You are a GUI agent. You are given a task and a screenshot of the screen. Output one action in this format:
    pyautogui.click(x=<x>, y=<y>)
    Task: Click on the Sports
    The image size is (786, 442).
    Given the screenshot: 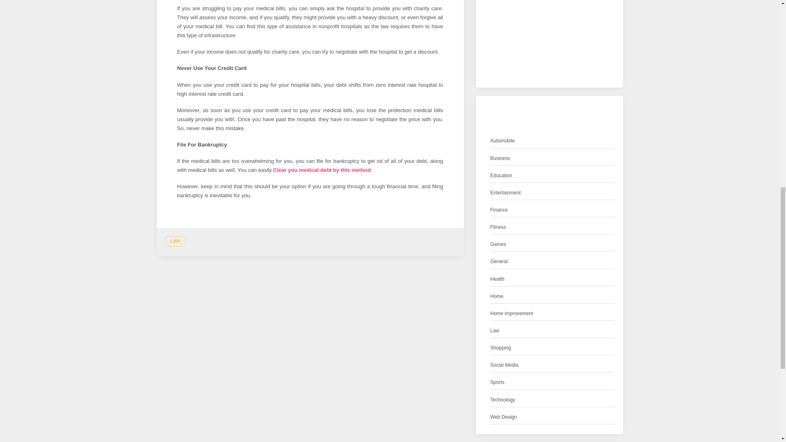 What is the action you would take?
    pyautogui.click(x=497, y=382)
    